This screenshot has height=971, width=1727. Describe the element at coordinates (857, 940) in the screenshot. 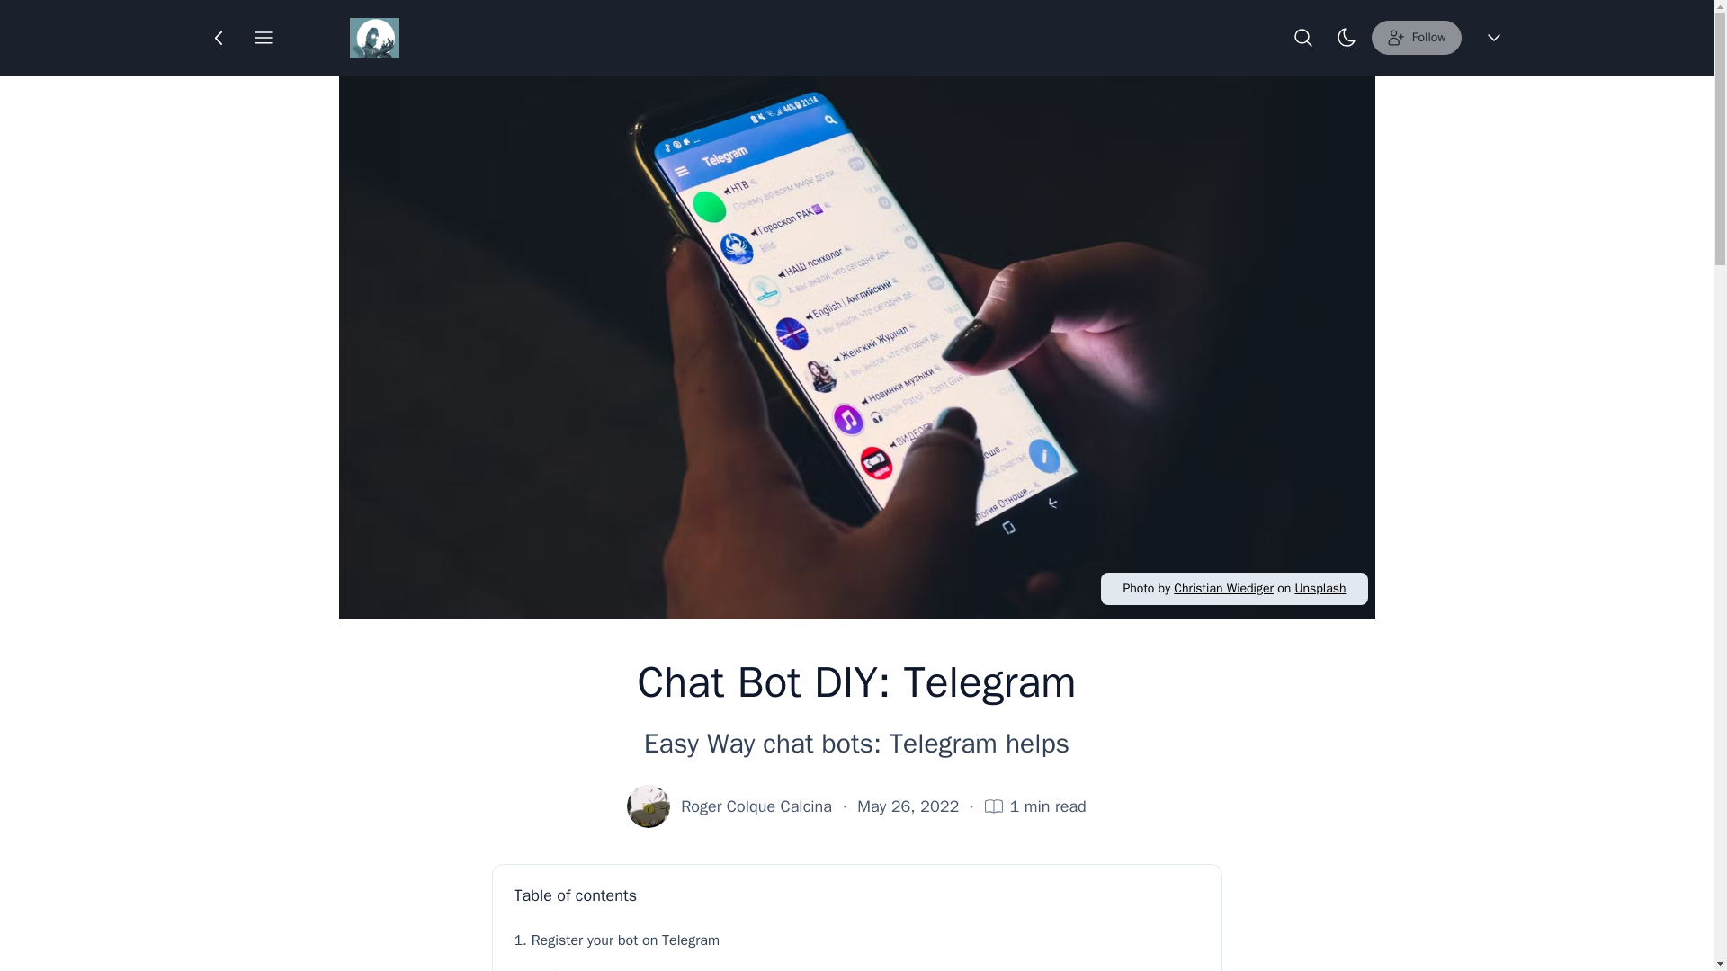

I see `1. Register your bot on Telegram` at that location.